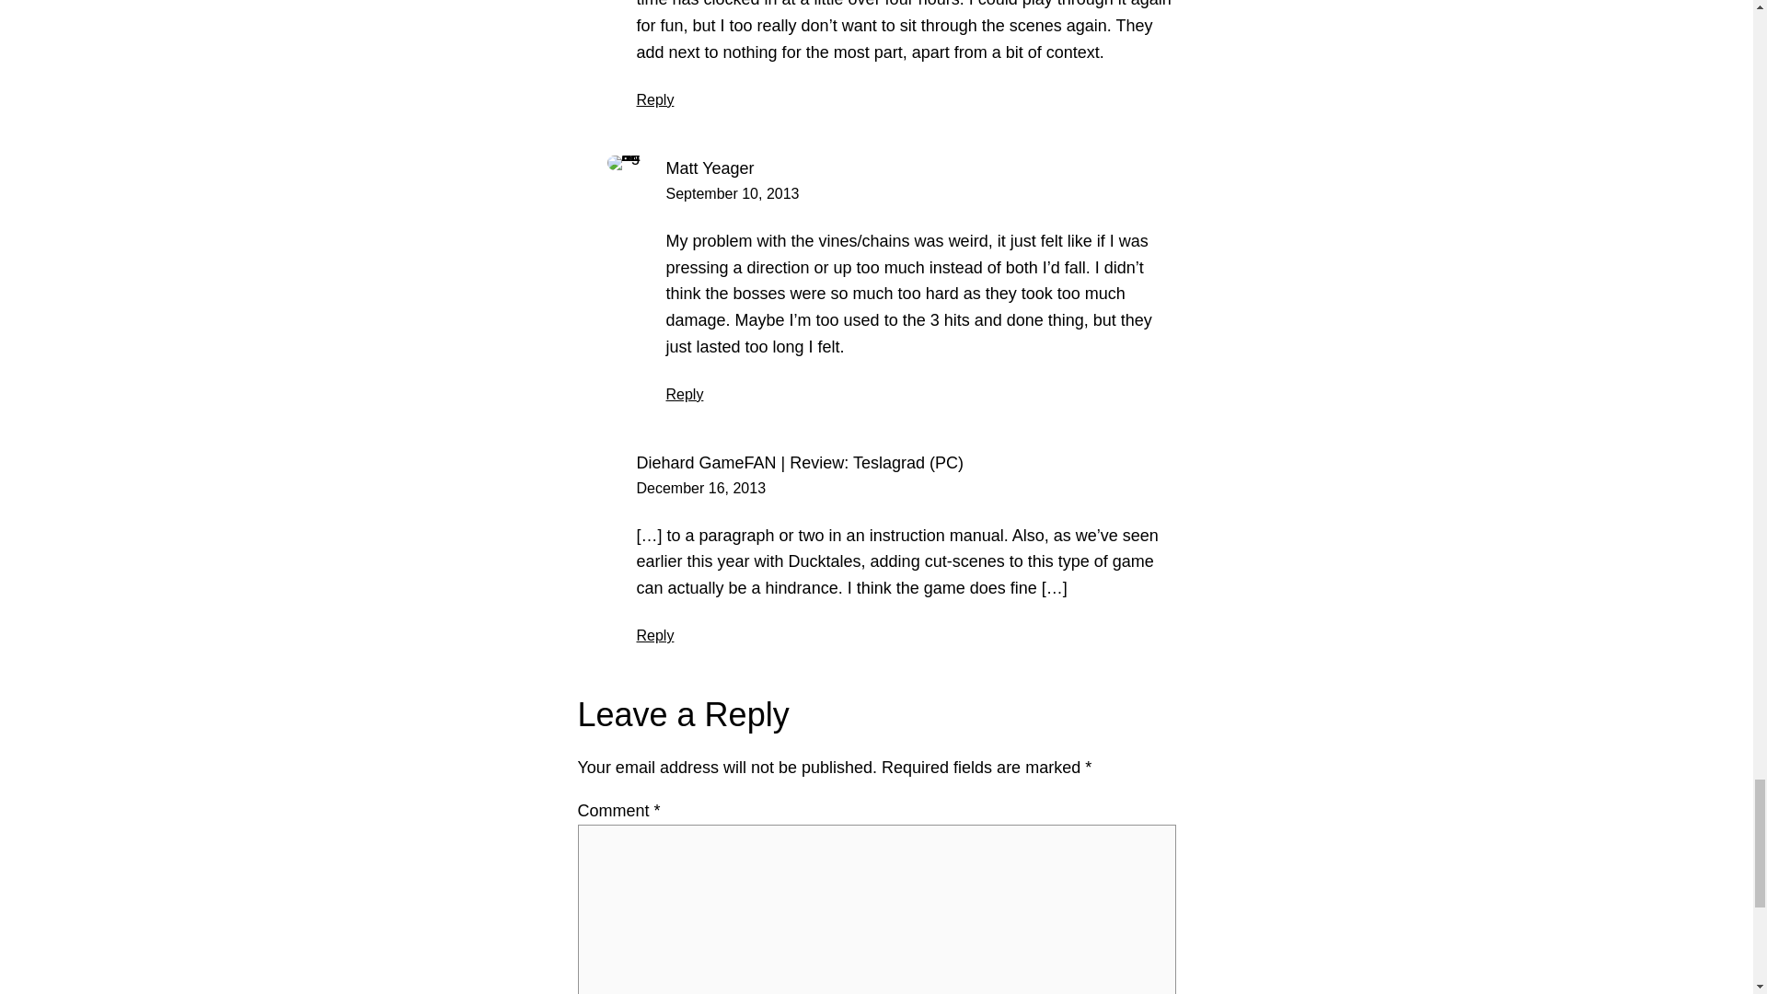  Describe the element at coordinates (733, 193) in the screenshot. I see `September 10, 2013` at that location.